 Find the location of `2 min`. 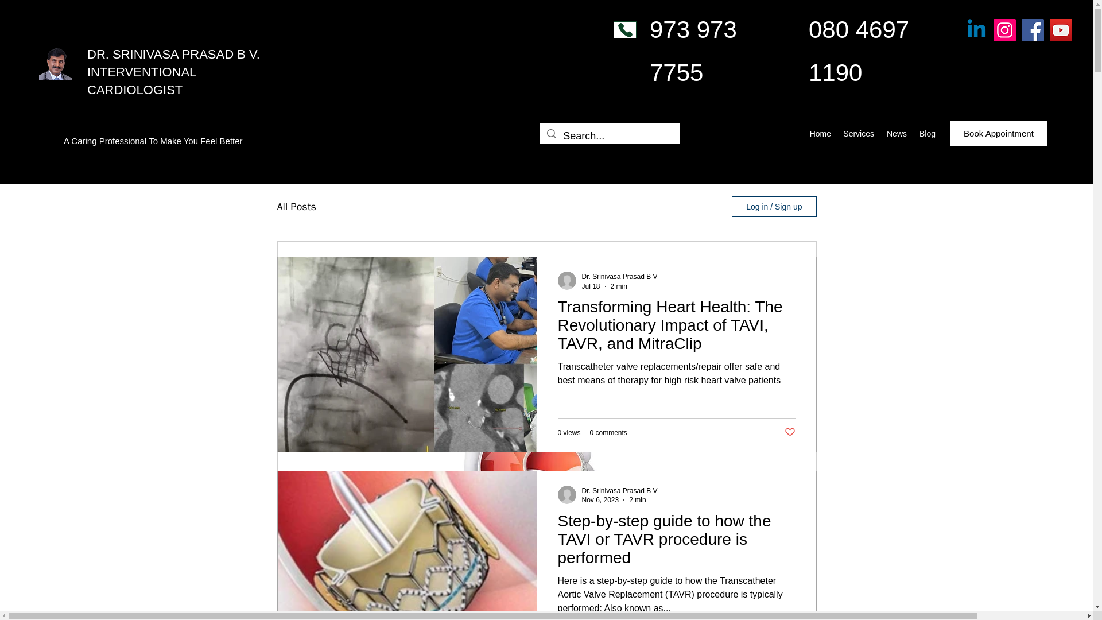

2 min is located at coordinates (637, 500).